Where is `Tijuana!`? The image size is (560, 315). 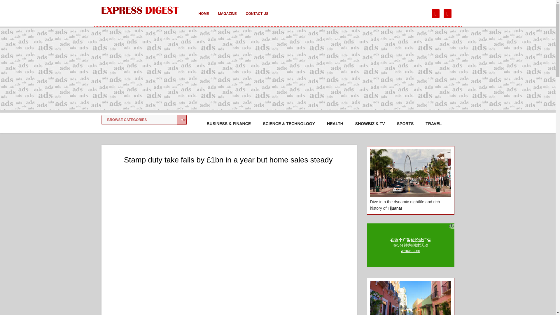
Tijuana! is located at coordinates (395, 208).